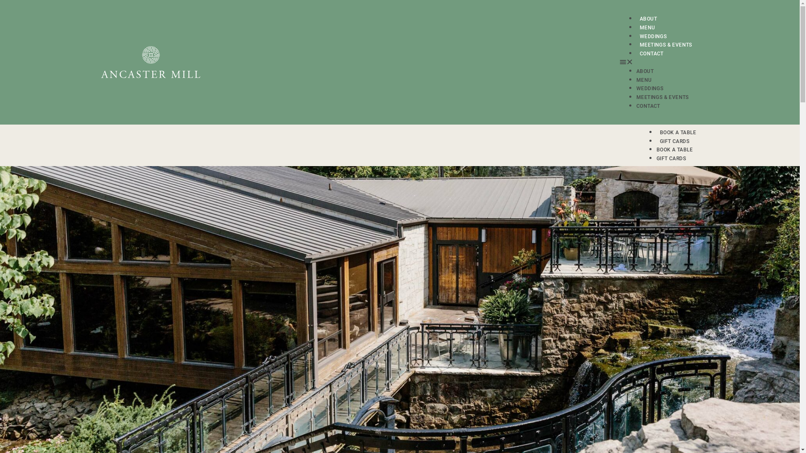  I want to click on WEDDINGS, so click(650, 89).